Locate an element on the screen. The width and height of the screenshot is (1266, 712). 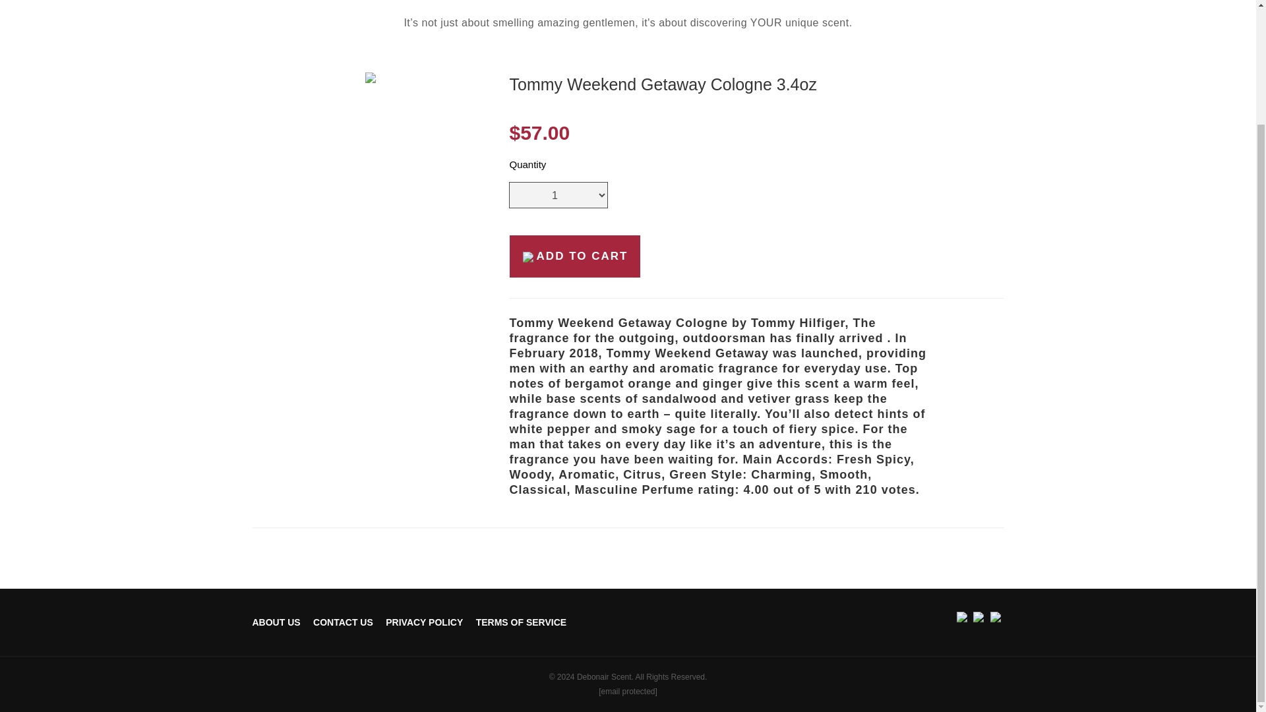
CONTACT US is located at coordinates (343, 622).